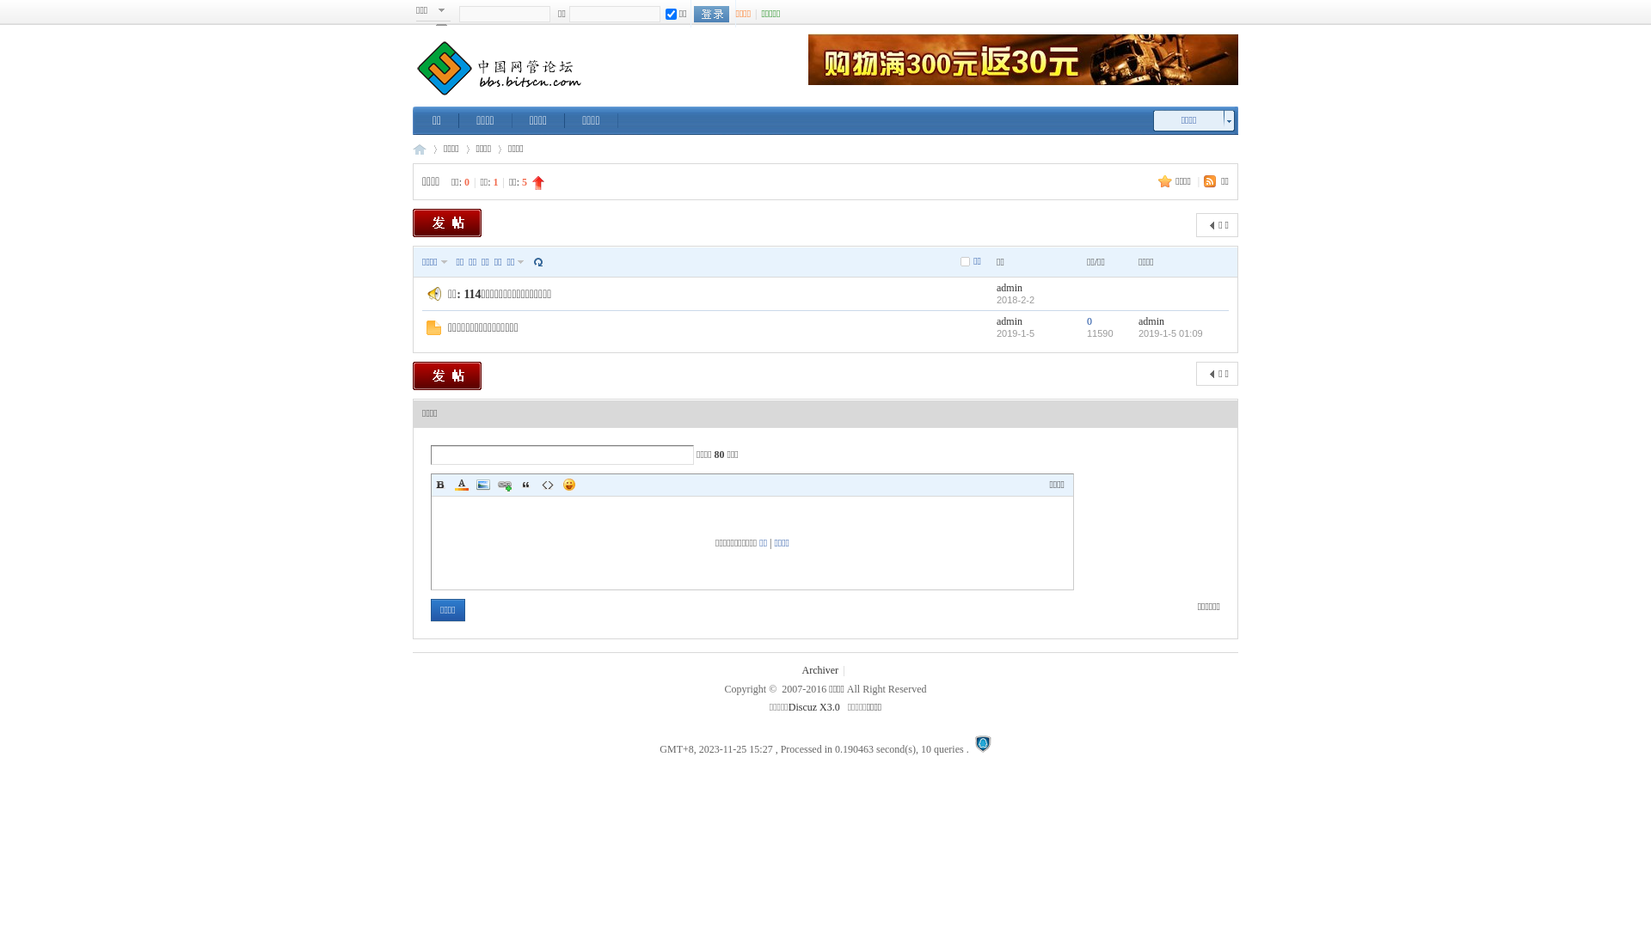 The image size is (1651, 928). What do you see at coordinates (440, 485) in the screenshot?
I see `B` at bounding box center [440, 485].